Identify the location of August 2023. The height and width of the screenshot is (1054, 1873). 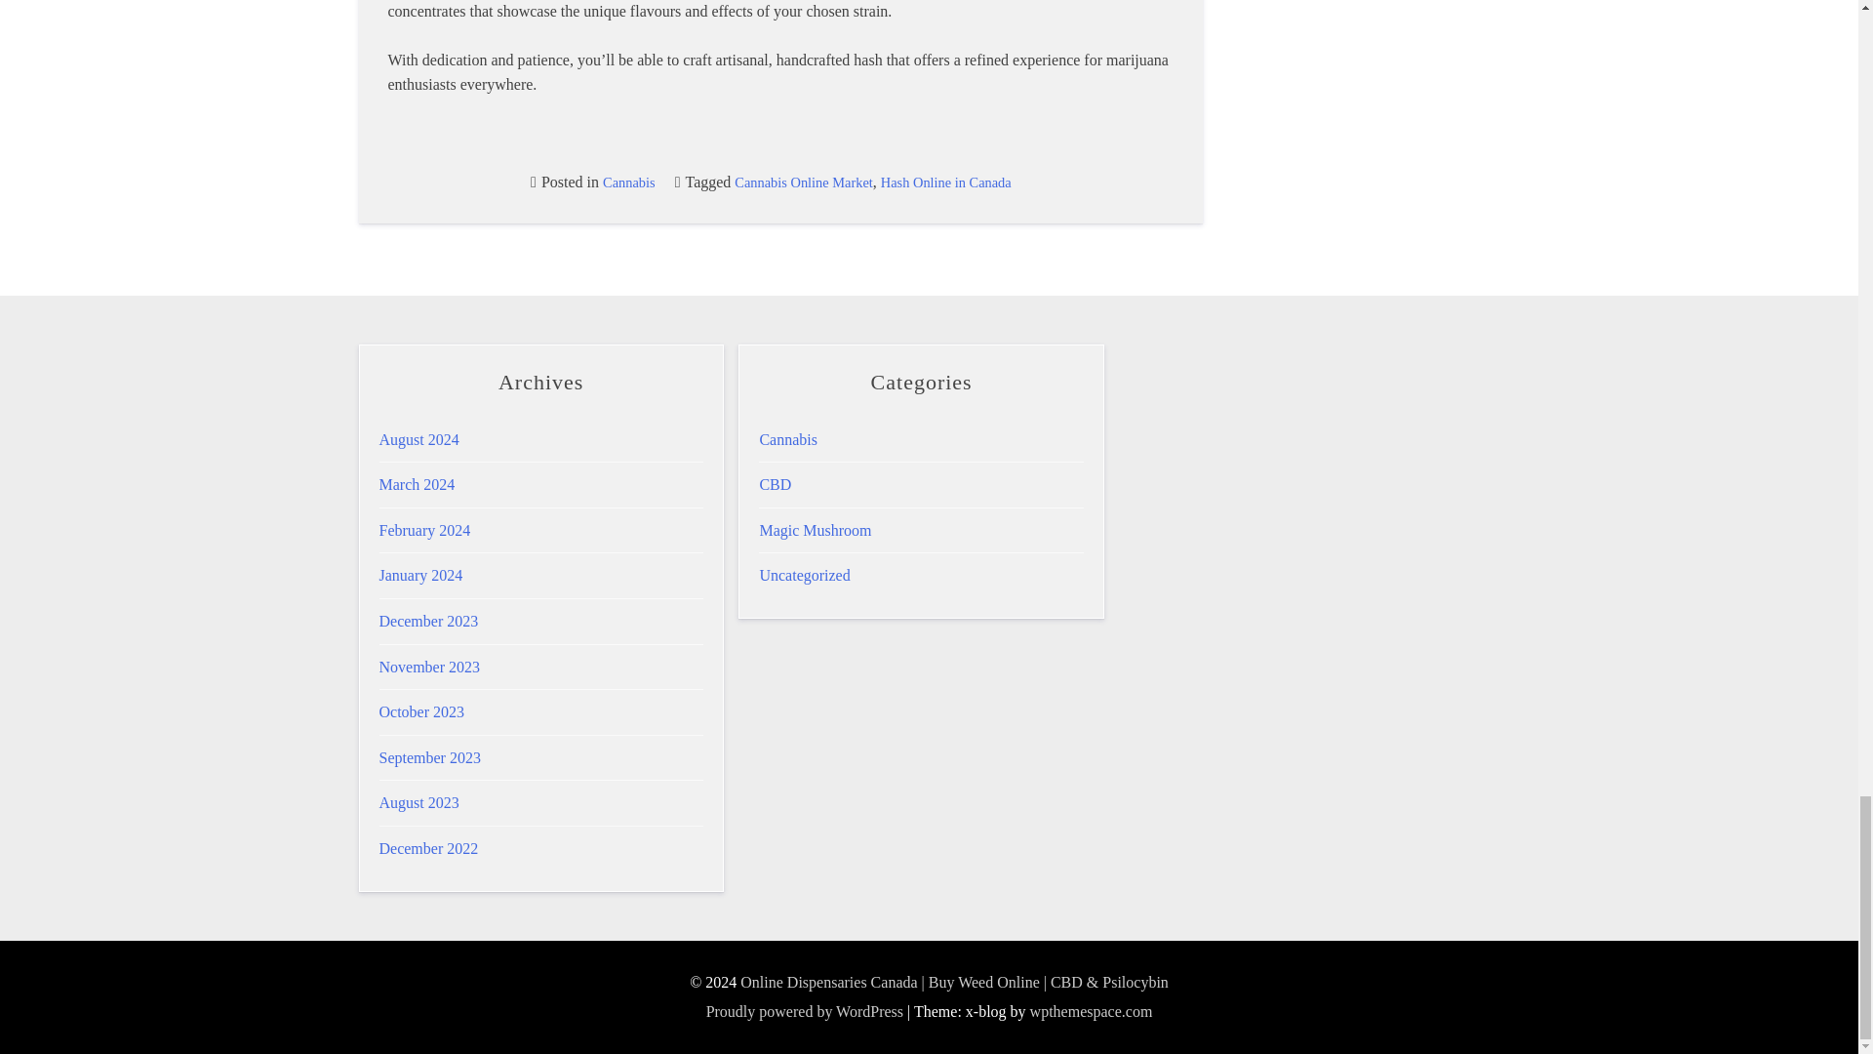
(418, 802).